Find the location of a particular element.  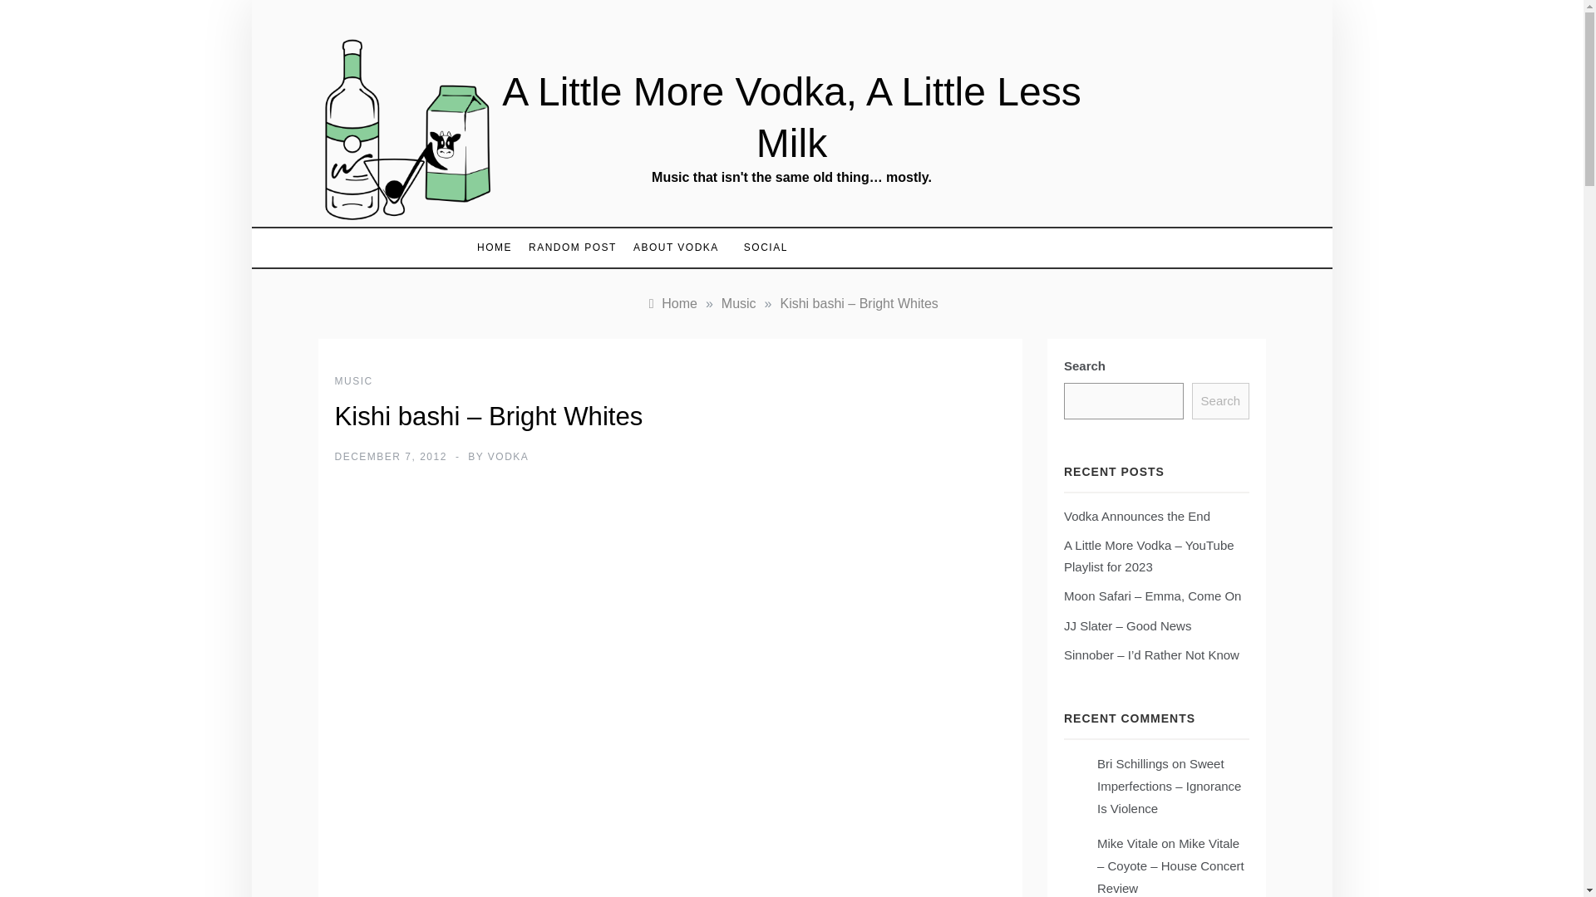

DECEMBER 7, 2012 is located at coordinates (390, 457).